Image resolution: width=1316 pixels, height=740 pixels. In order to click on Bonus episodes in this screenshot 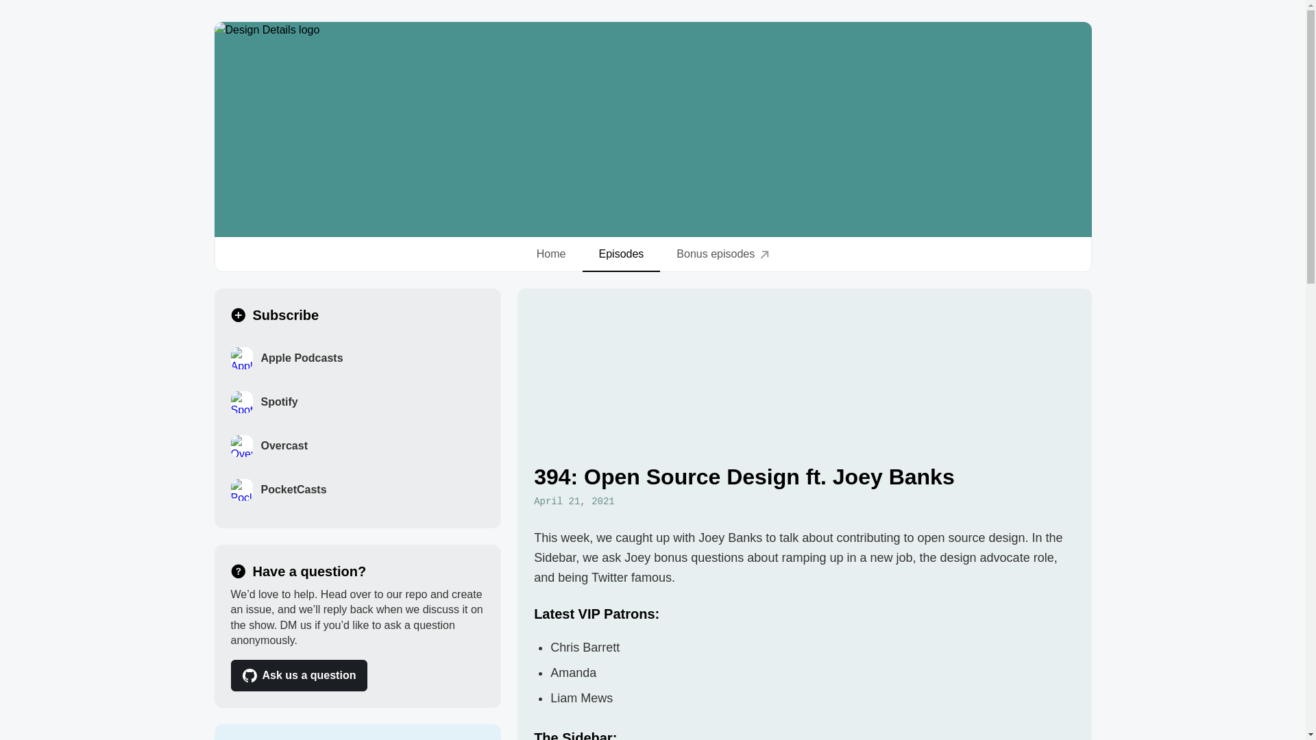, I will do `click(722, 254)`.